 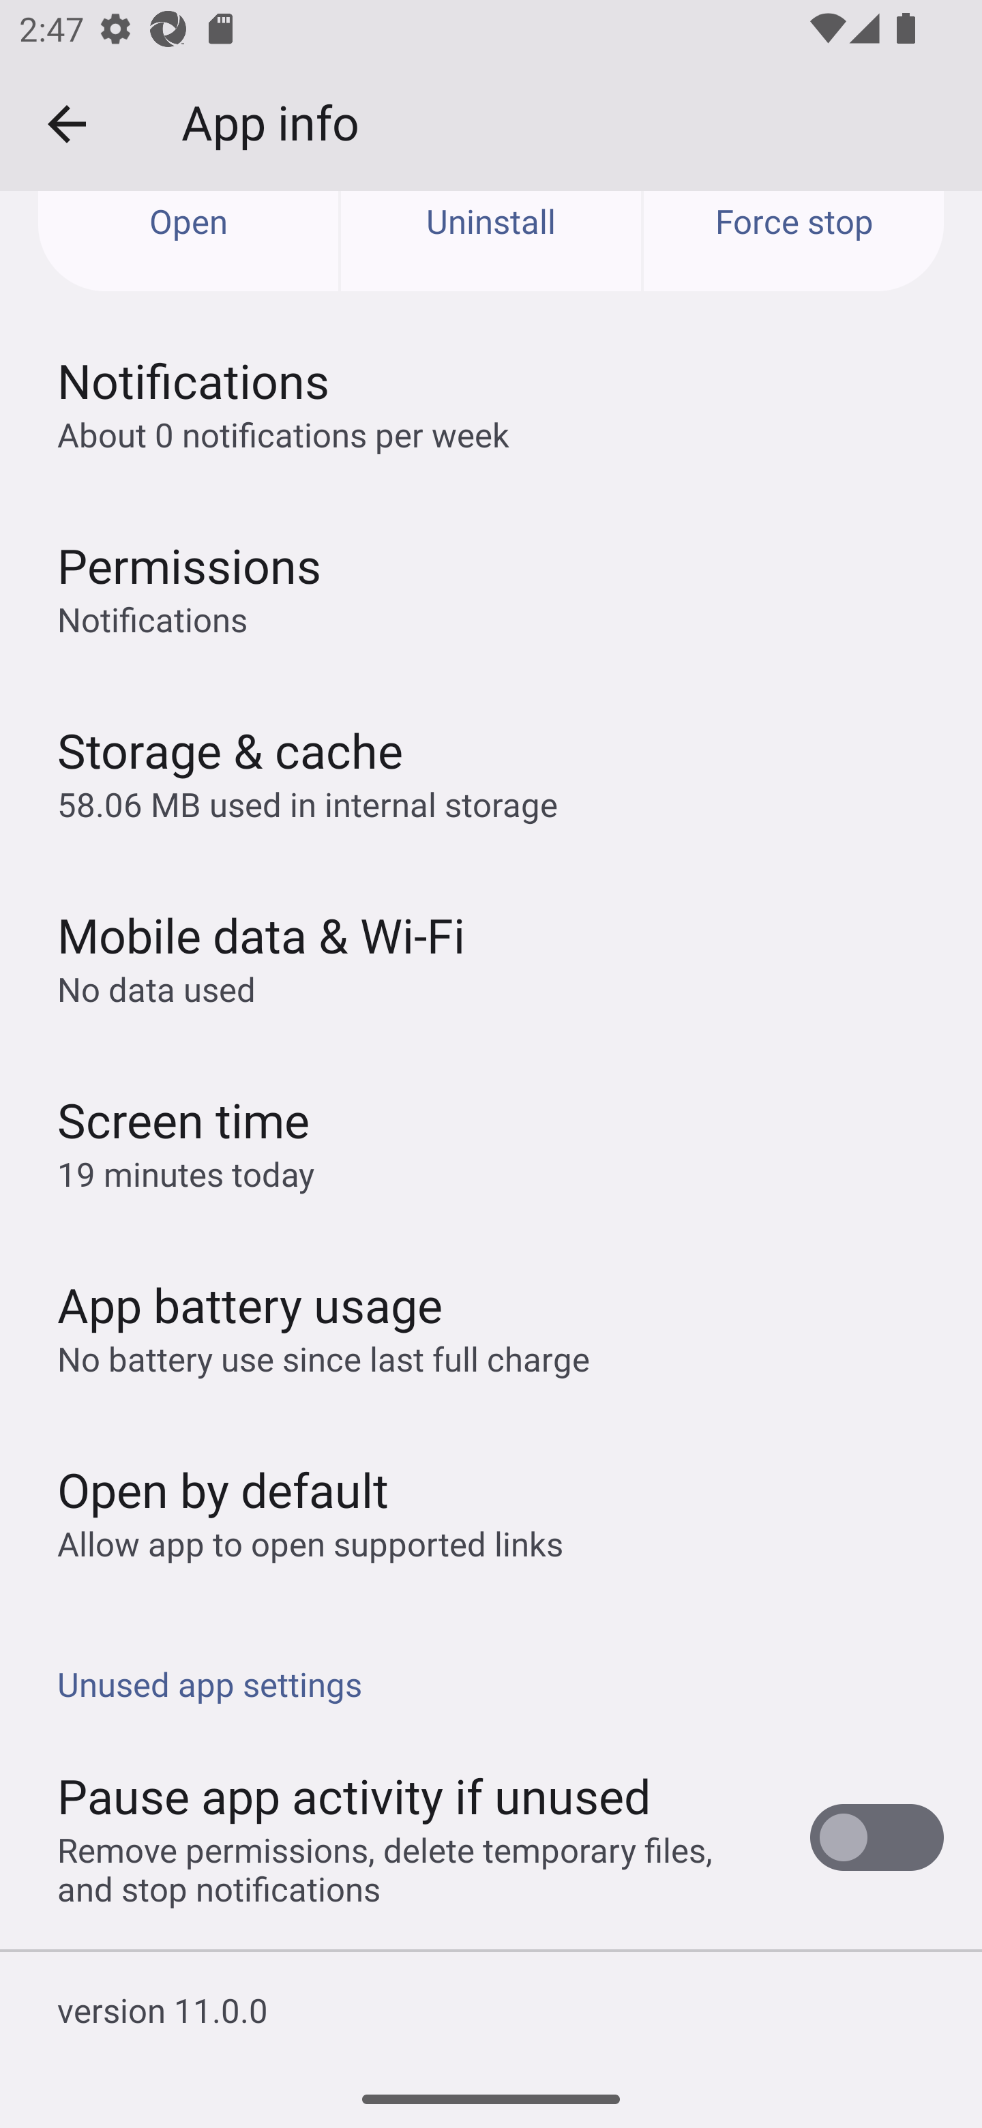 I want to click on Notifications About 0 notifications per week, so click(x=491, y=402).